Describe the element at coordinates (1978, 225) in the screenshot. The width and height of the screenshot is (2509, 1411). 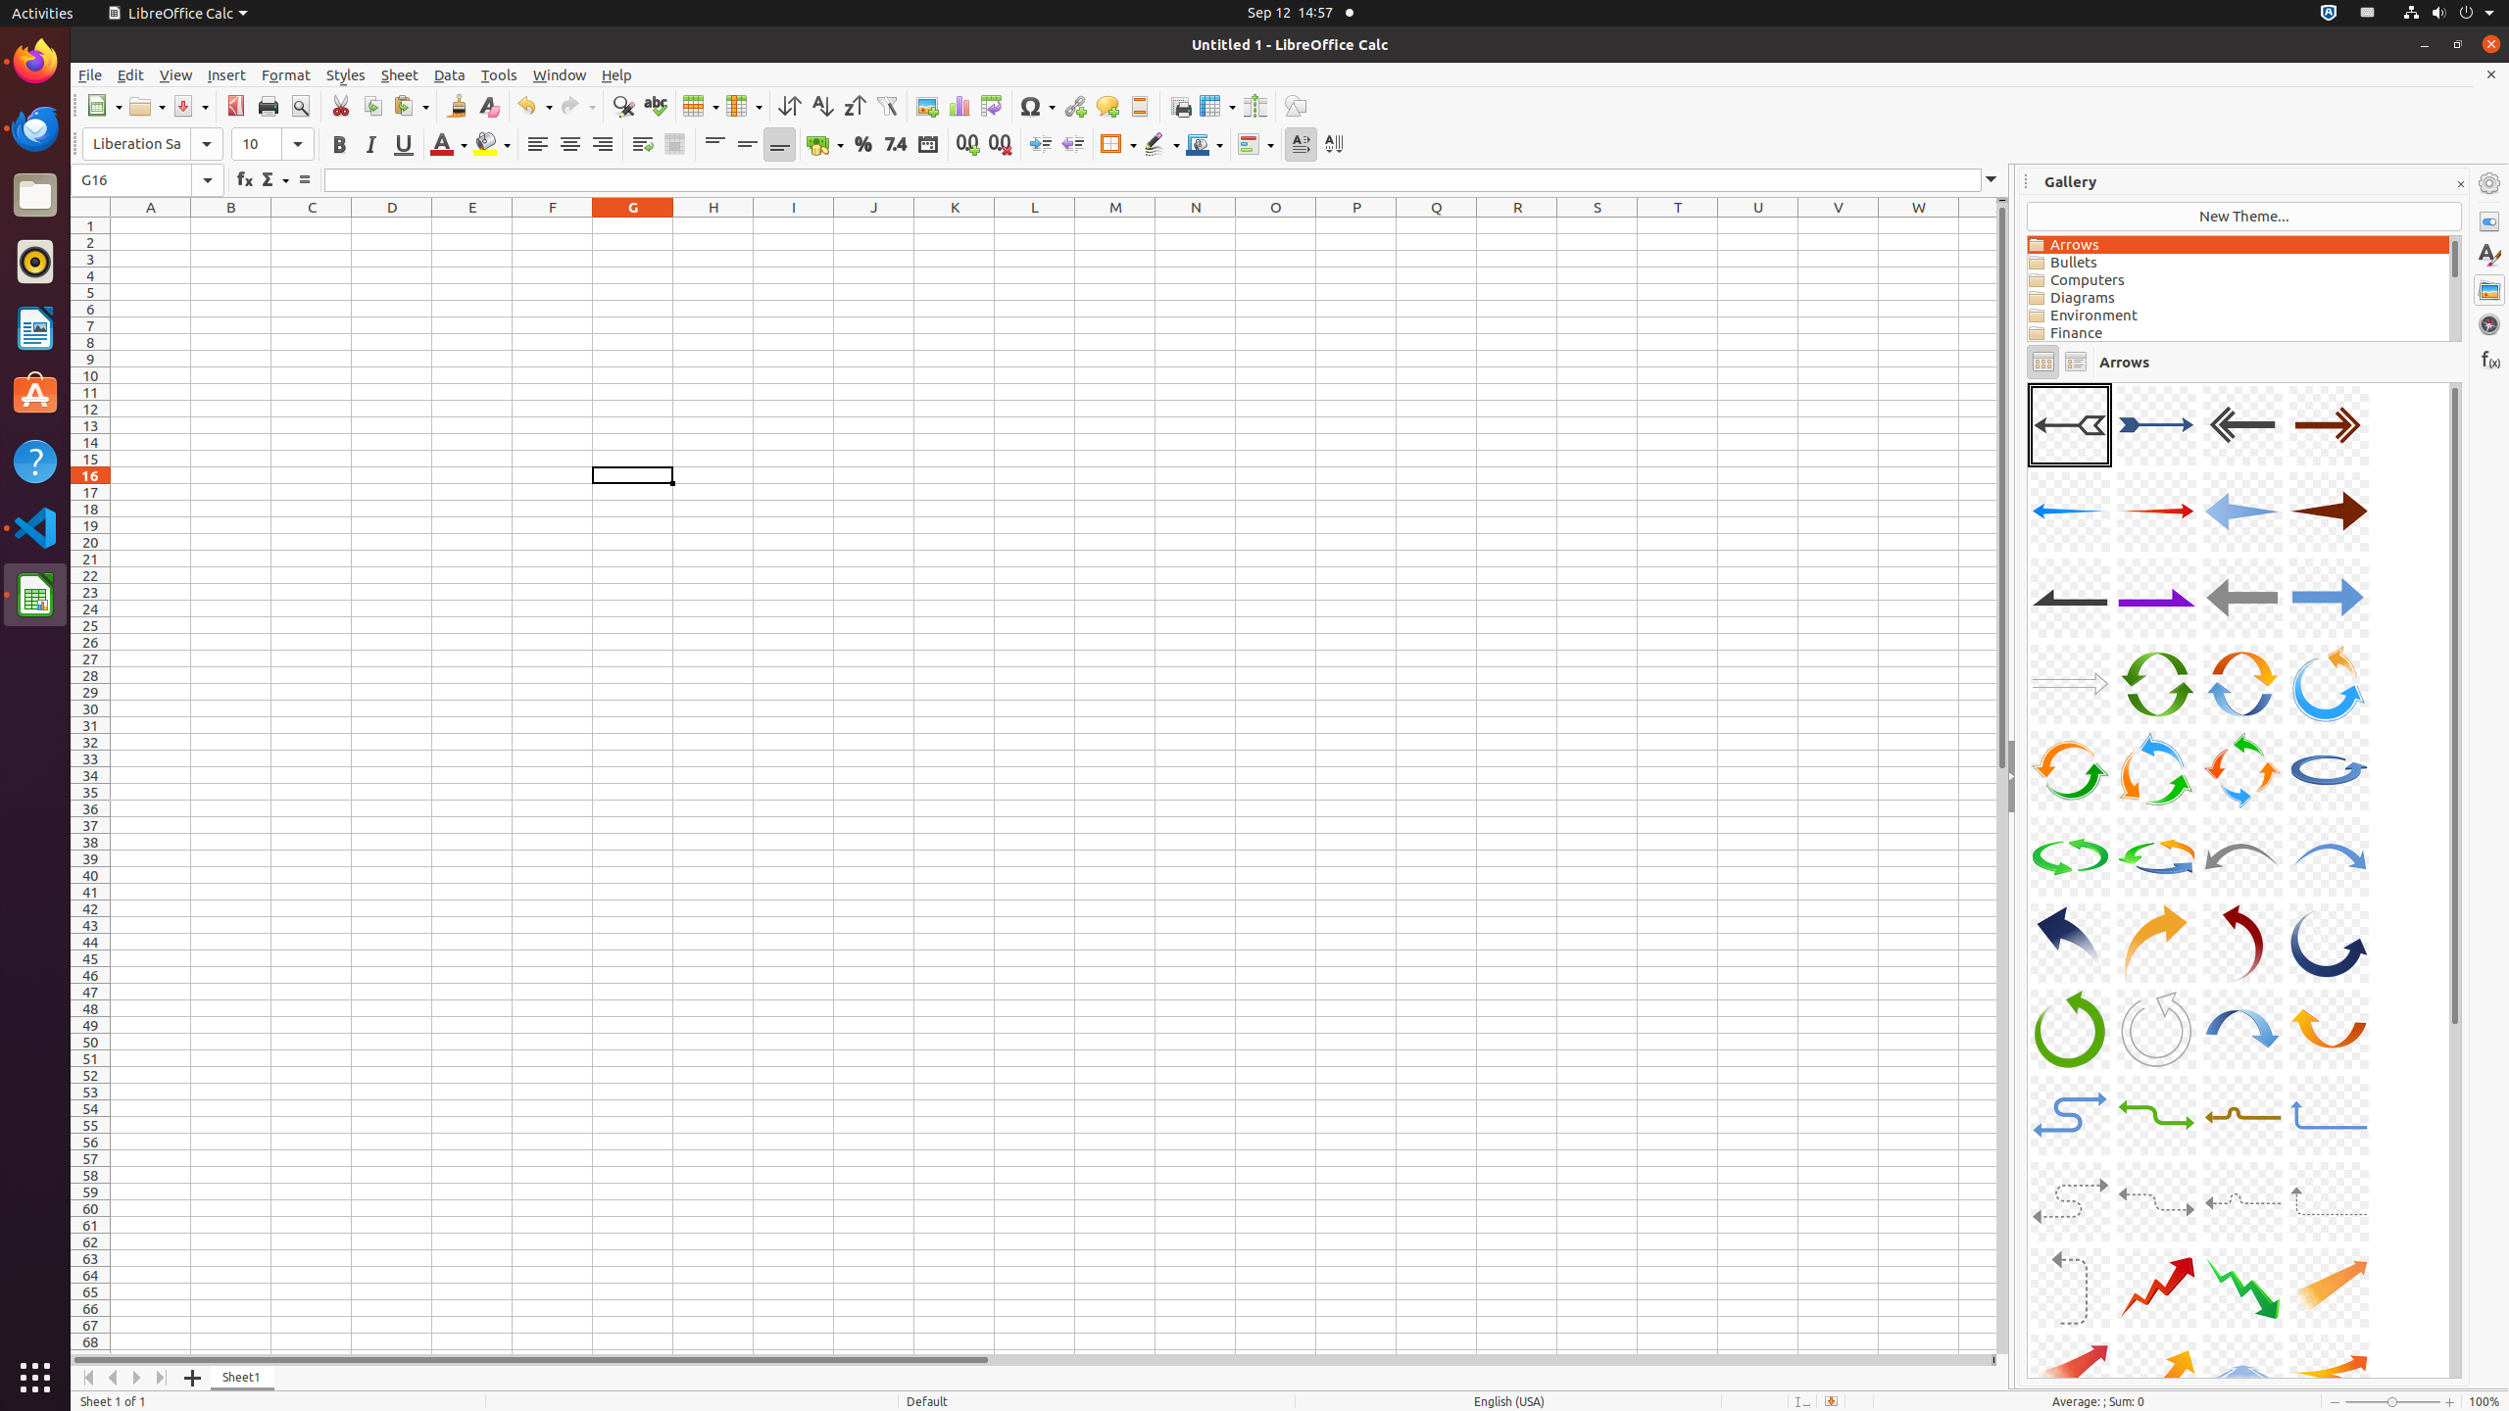
I see `X1` at that location.